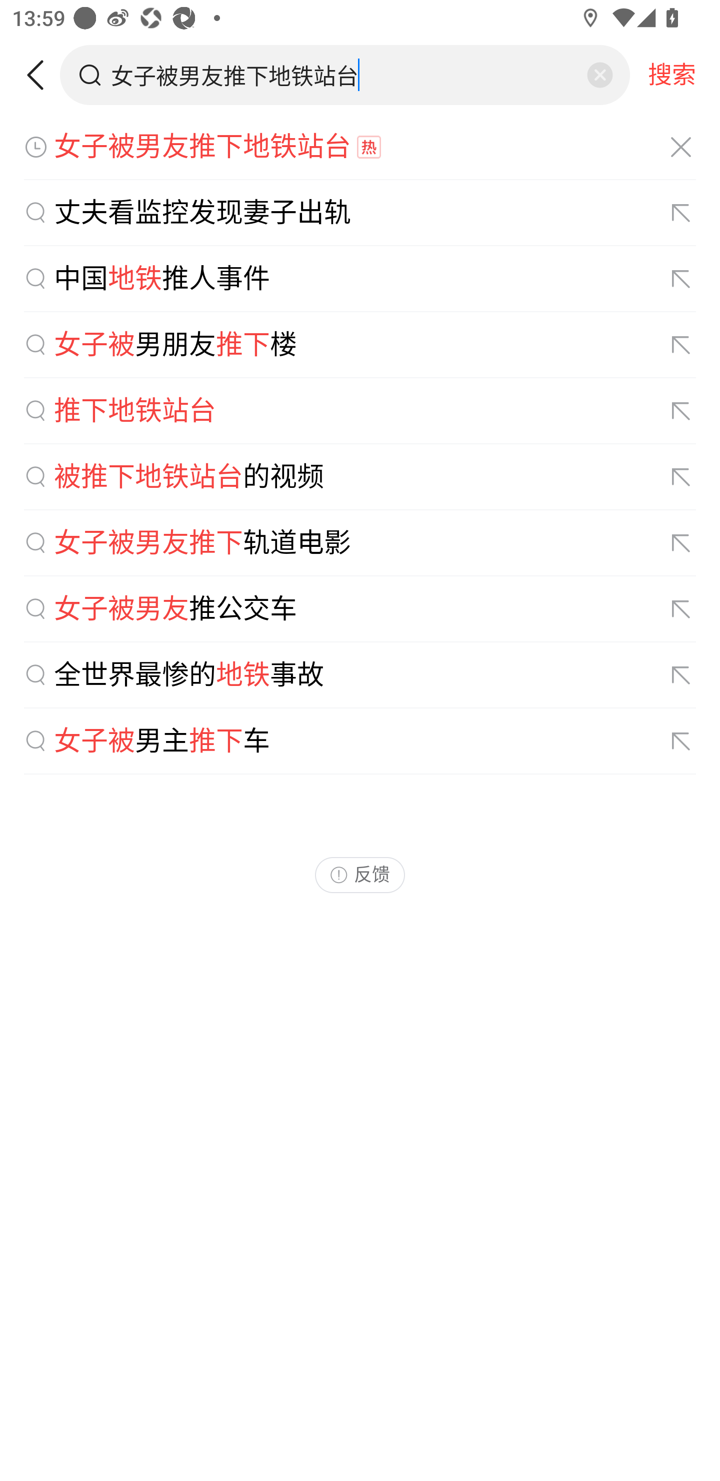  Describe the element at coordinates (681, 543) in the screenshot. I see `填充搜索词女子被男友推下轨道电影至搜索框` at that location.